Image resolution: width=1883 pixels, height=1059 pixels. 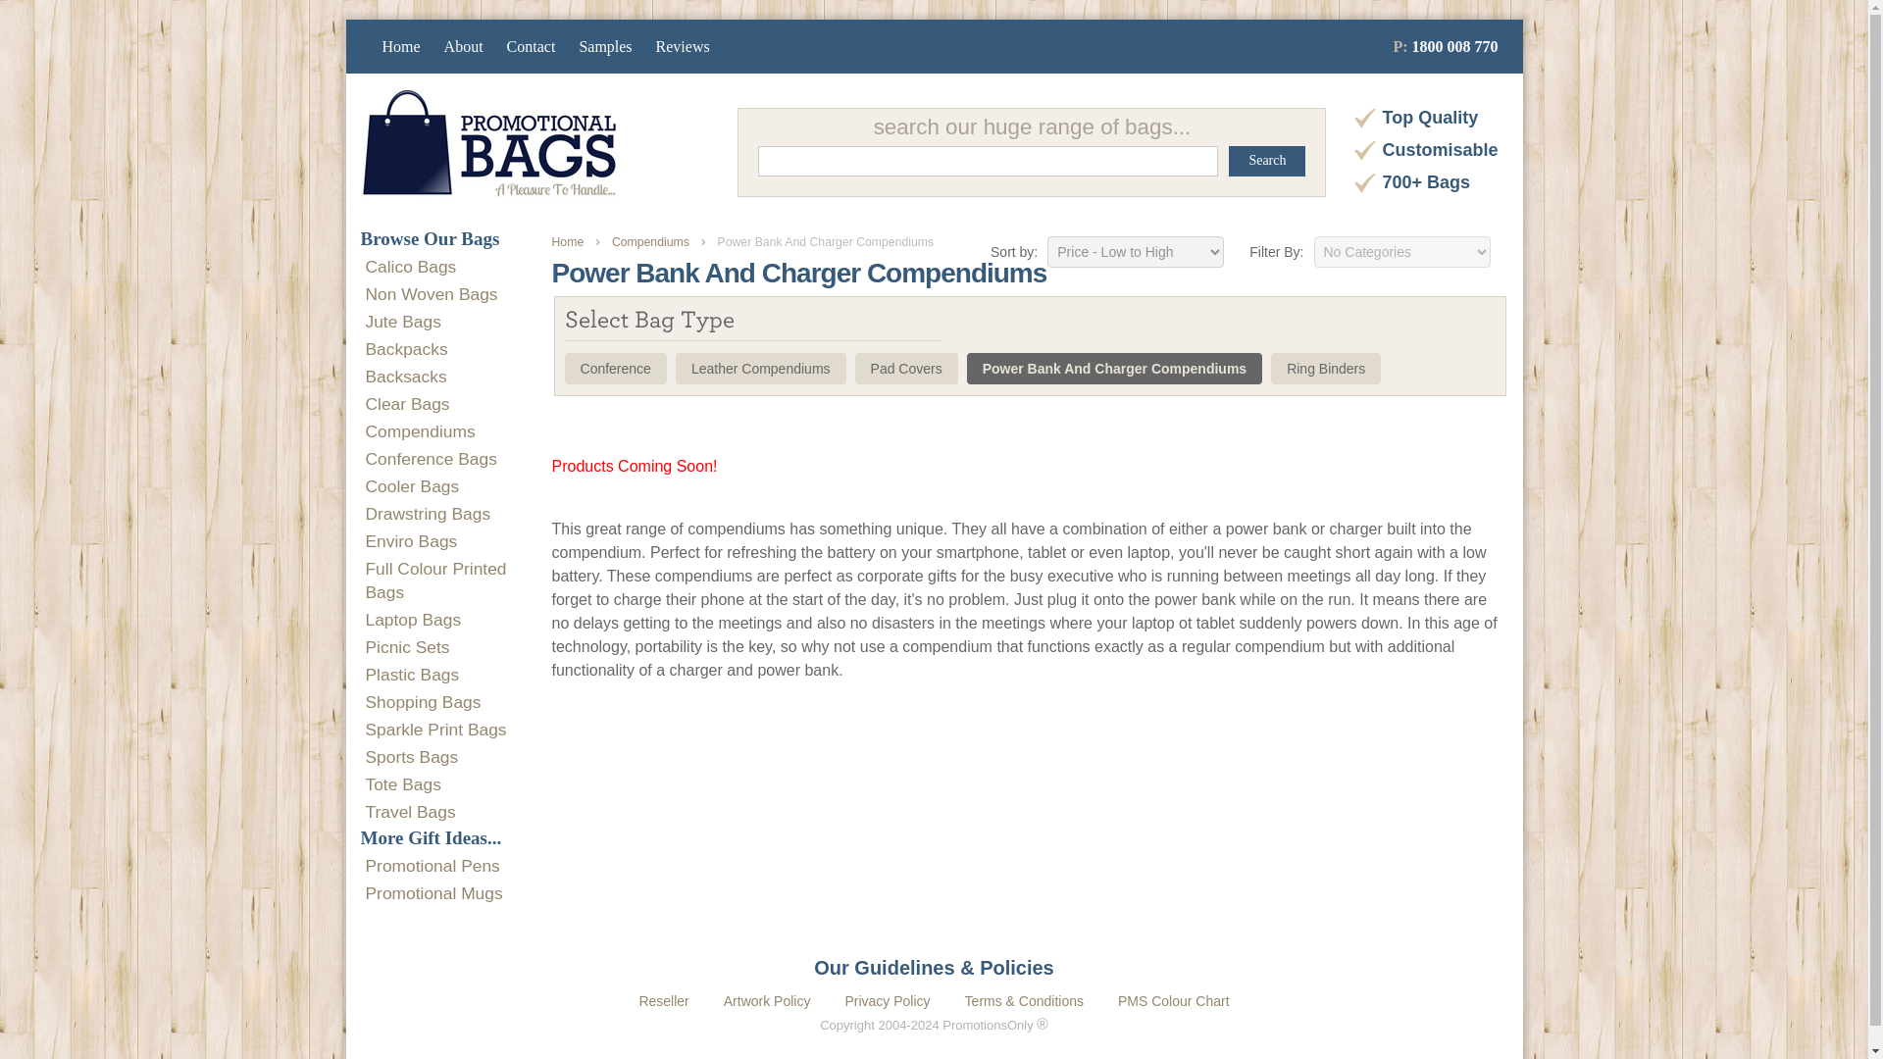 What do you see at coordinates (826, 241) in the screenshot?
I see `731` at bounding box center [826, 241].